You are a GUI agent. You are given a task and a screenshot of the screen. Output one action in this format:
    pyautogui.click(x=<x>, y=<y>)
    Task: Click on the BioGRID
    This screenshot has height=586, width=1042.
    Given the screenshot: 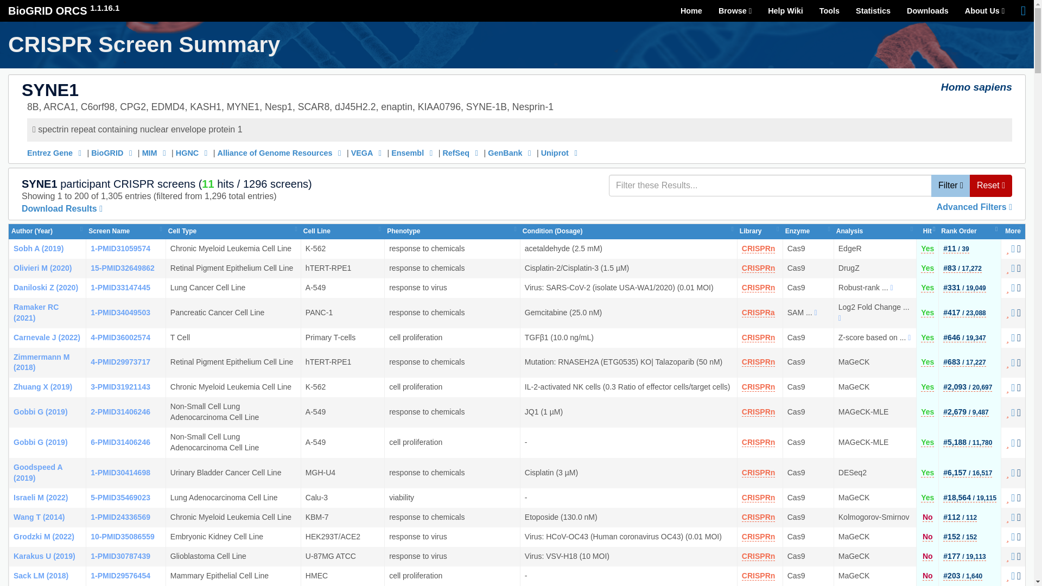 What is the action you would take?
    pyautogui.click(x=113, y=153)
    